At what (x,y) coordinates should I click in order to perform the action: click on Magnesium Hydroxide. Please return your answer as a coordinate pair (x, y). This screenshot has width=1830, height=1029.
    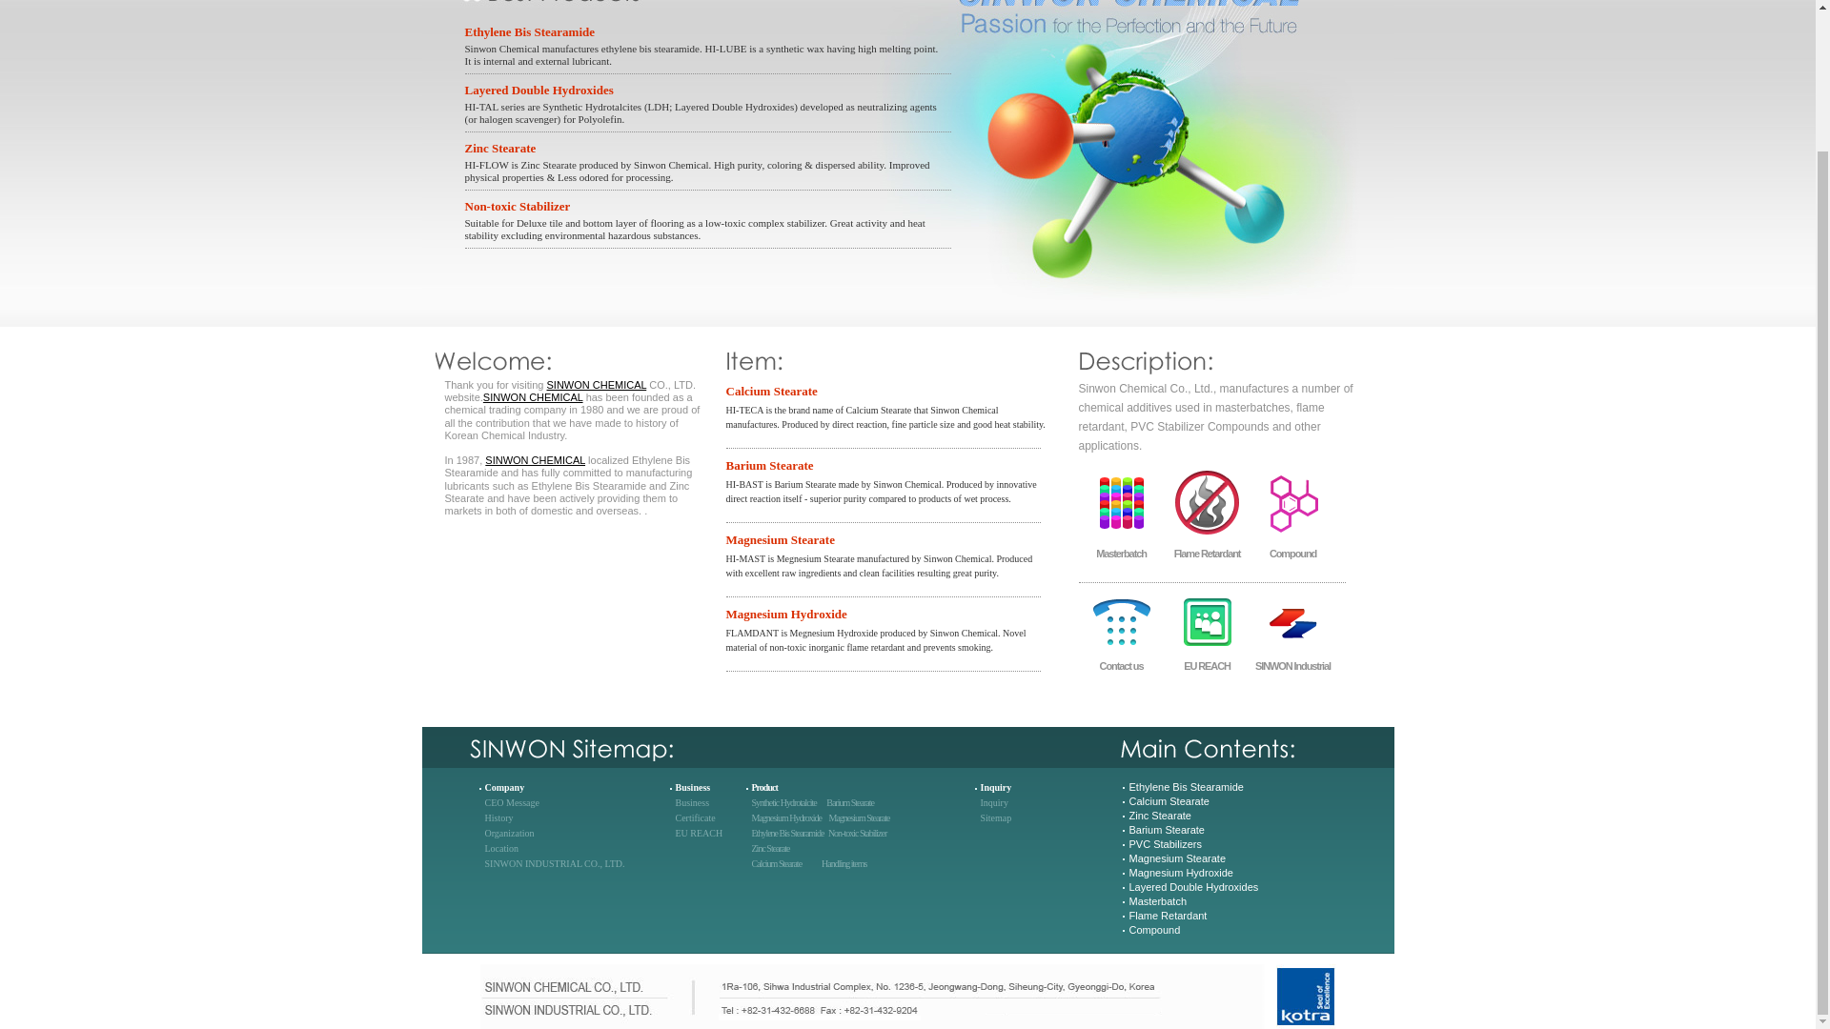
    Looking at the image, I should click on (888, 614).